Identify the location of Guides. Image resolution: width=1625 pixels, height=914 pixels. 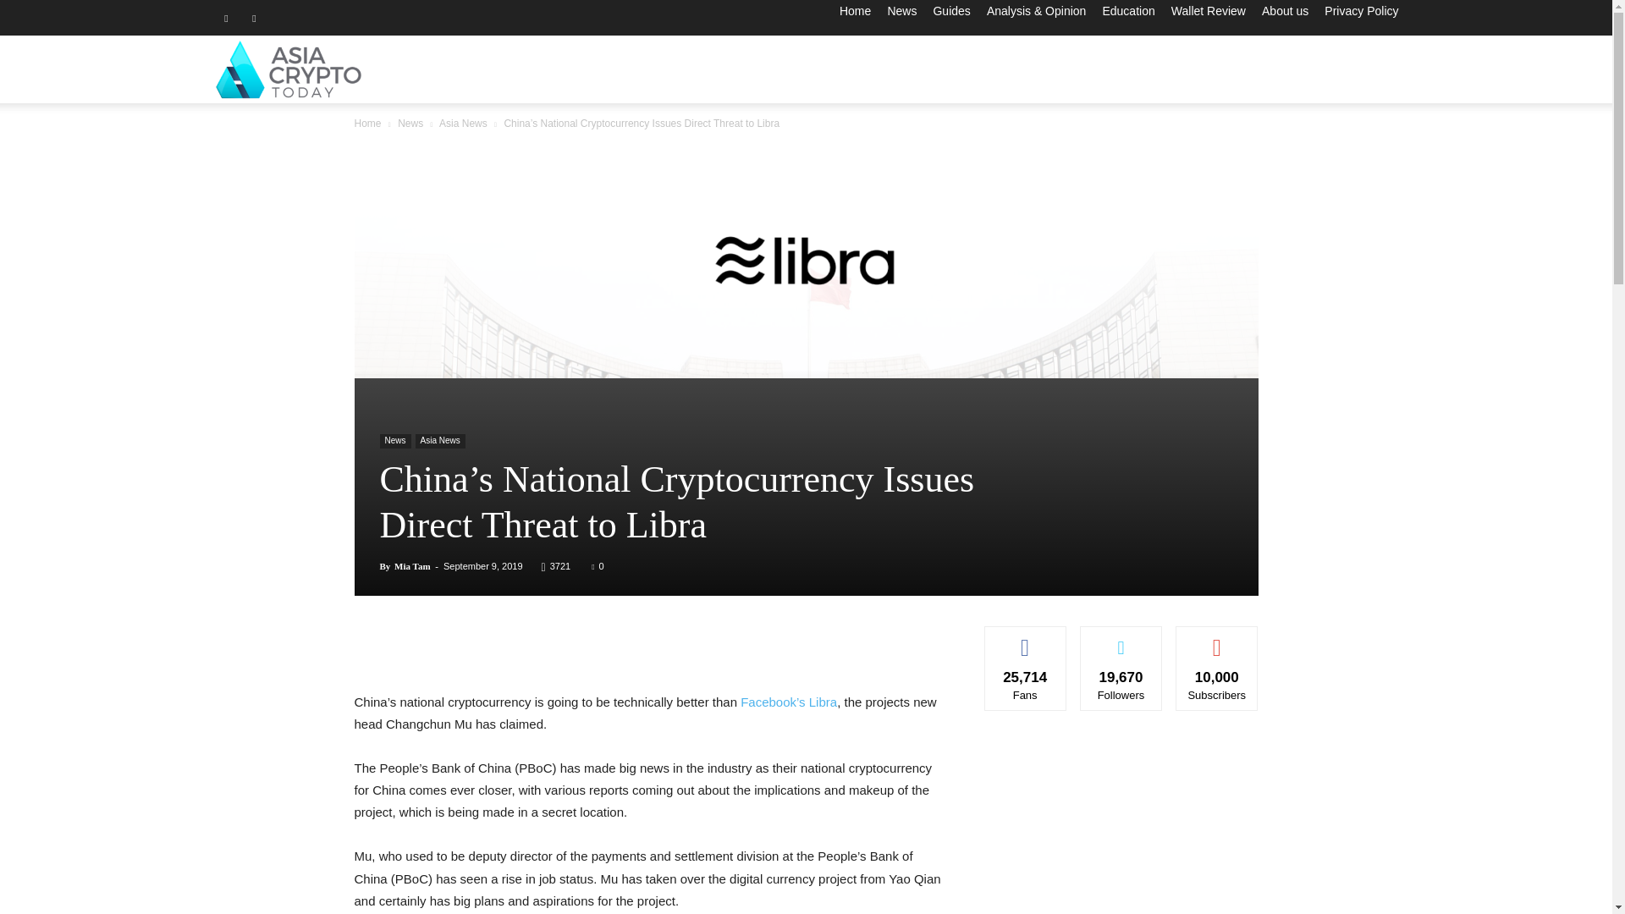
(951, 10).